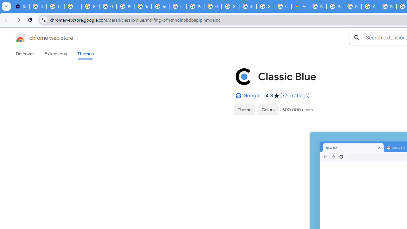 The width and height of the screenshot is (407, 229). Describe the element at coordinates (55, 54) in the screenshot. I see `Extensions` at that location.